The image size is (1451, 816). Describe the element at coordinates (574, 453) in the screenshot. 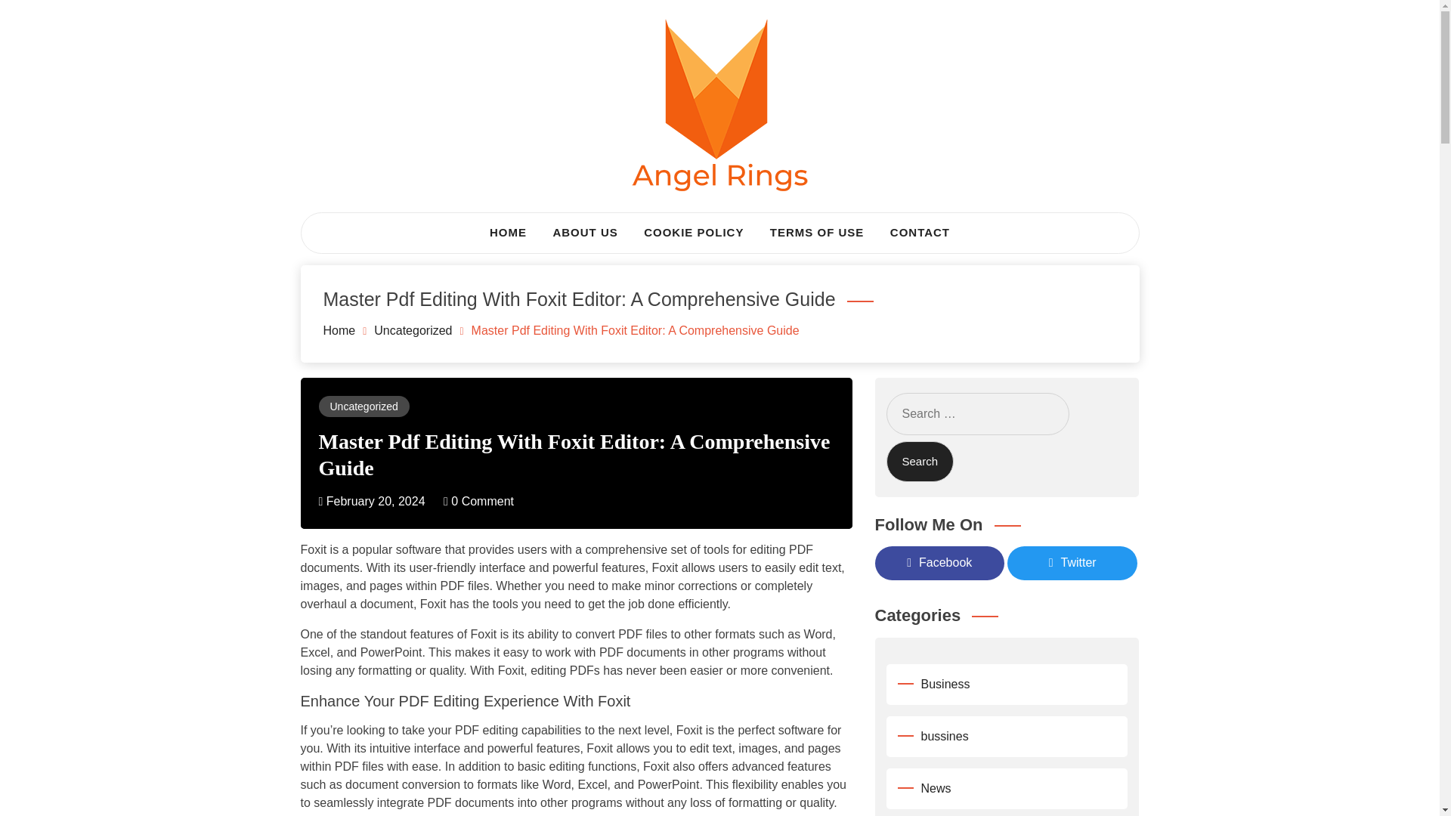

I see `Master Pdf Editing With Foxit Editor: A Comprehensive Guide` at that location.